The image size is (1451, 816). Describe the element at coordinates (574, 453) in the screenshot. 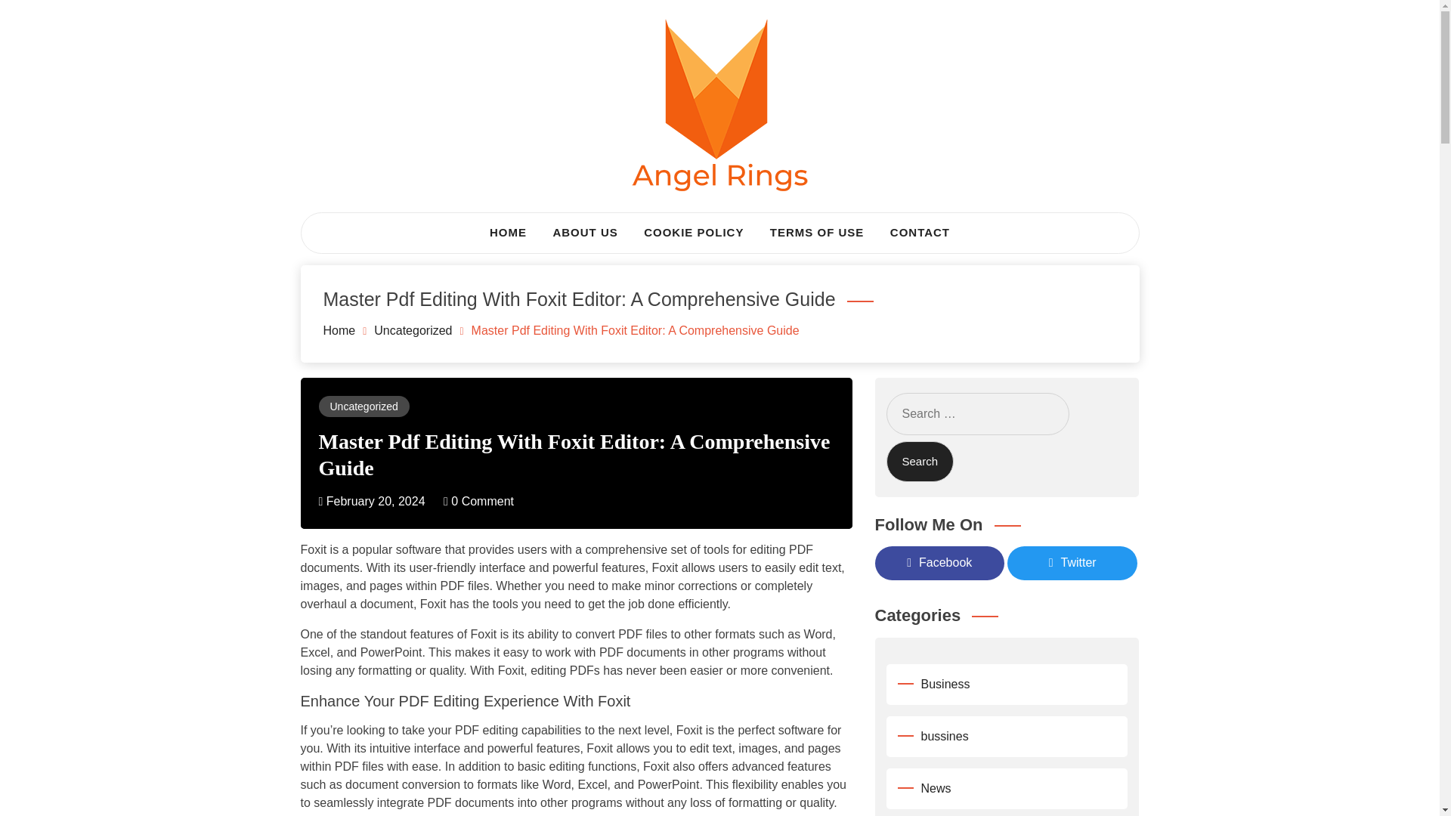

I see `Master Pdf Editing With Foxit Editor: A Comprehensive Guide` at that location.